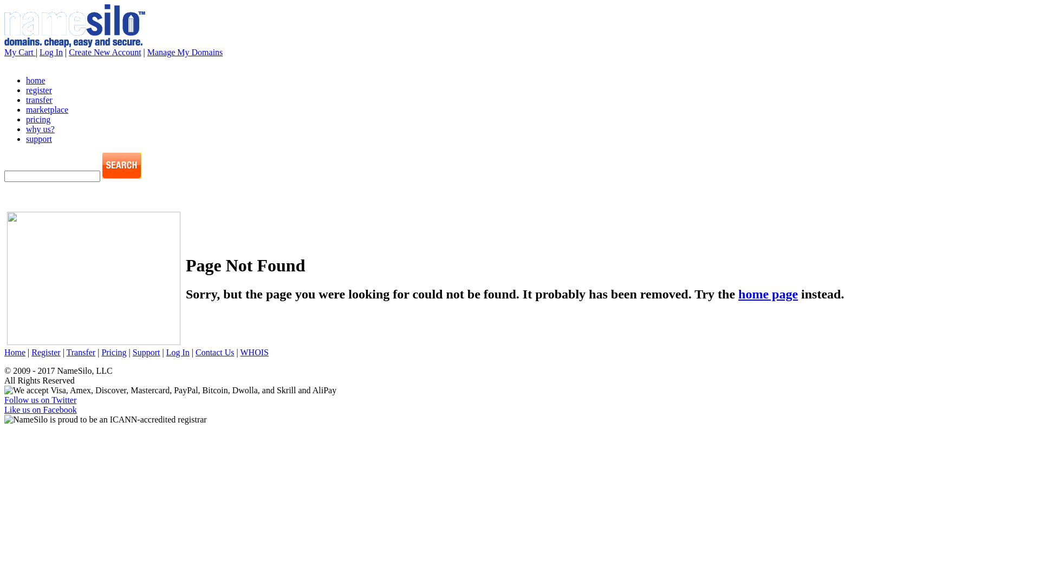  What do you see at coordinates (36, 80) in the screenshot?
I see `home` at bounding box center [36, 80].